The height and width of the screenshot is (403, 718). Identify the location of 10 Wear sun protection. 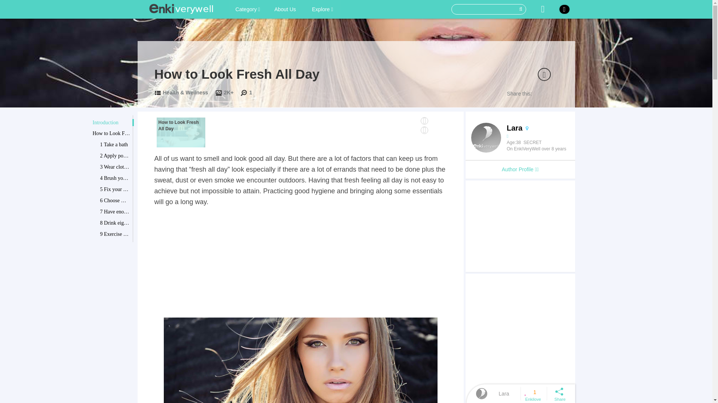
(115, 246).